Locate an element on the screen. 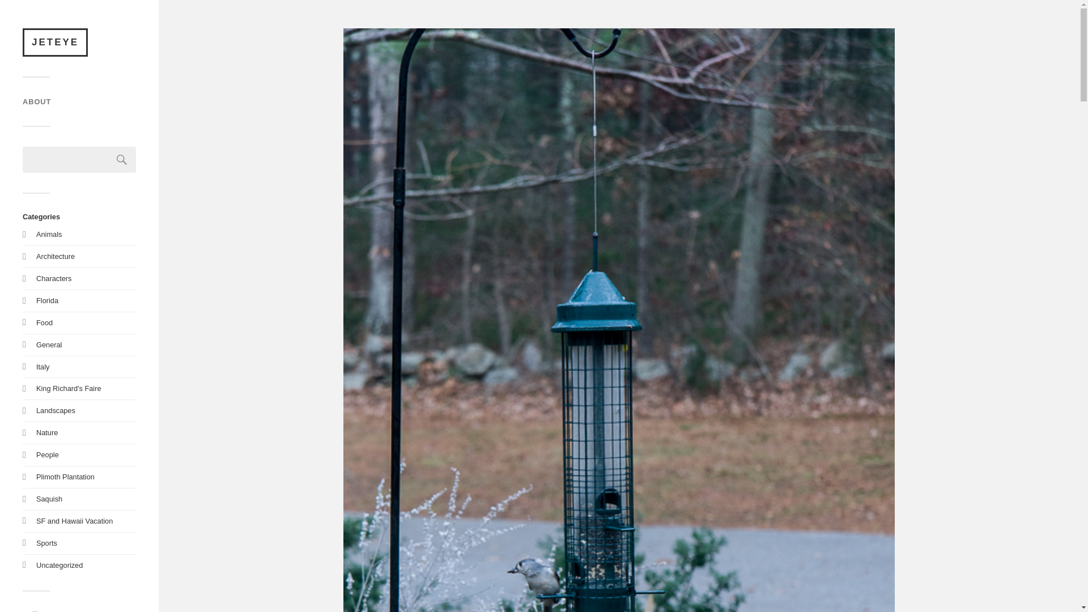 This screenshot has height=612, width=1088. Italy is located at coordinates (46, 543).